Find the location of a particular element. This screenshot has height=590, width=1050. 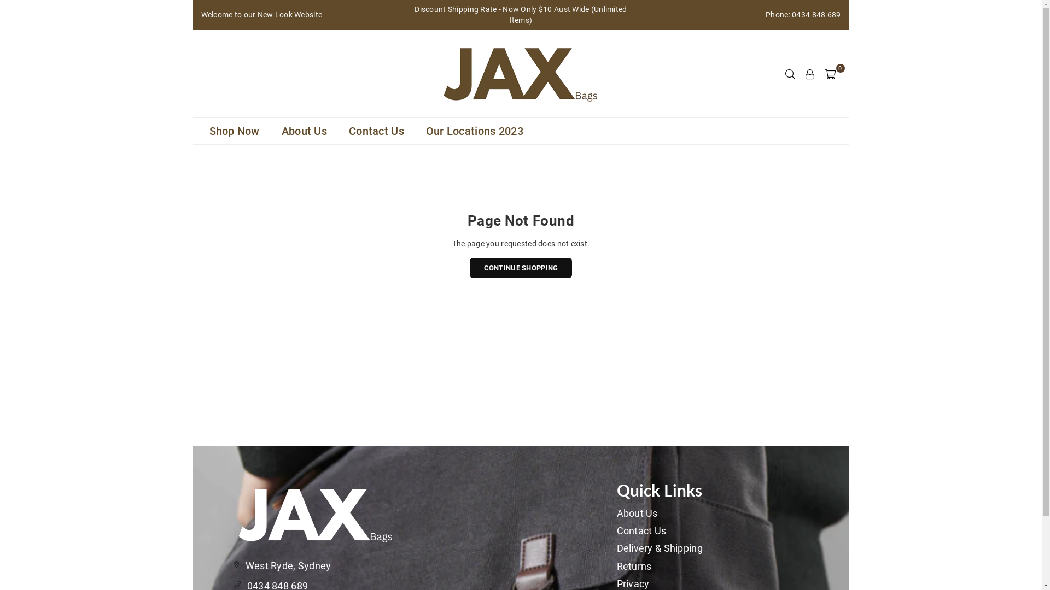

Shop Now is located at coordinates (234, 131).